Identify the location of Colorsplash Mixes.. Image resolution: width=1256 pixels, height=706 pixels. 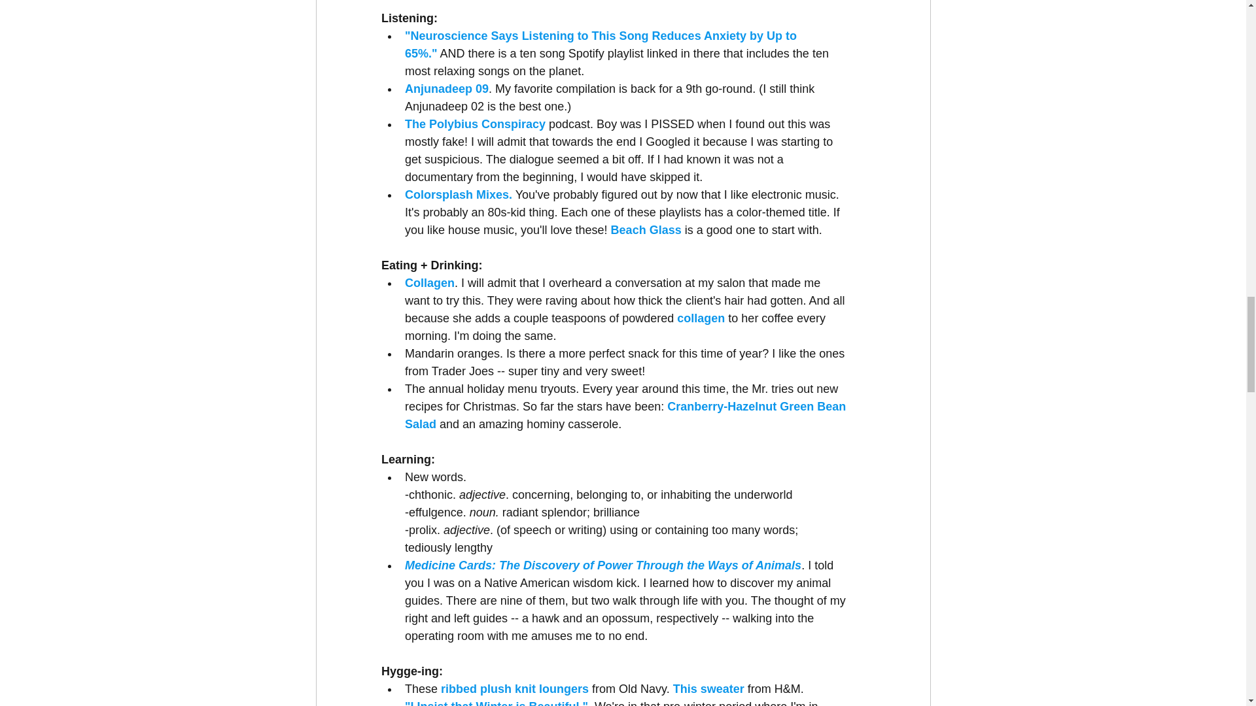
(458, 195).